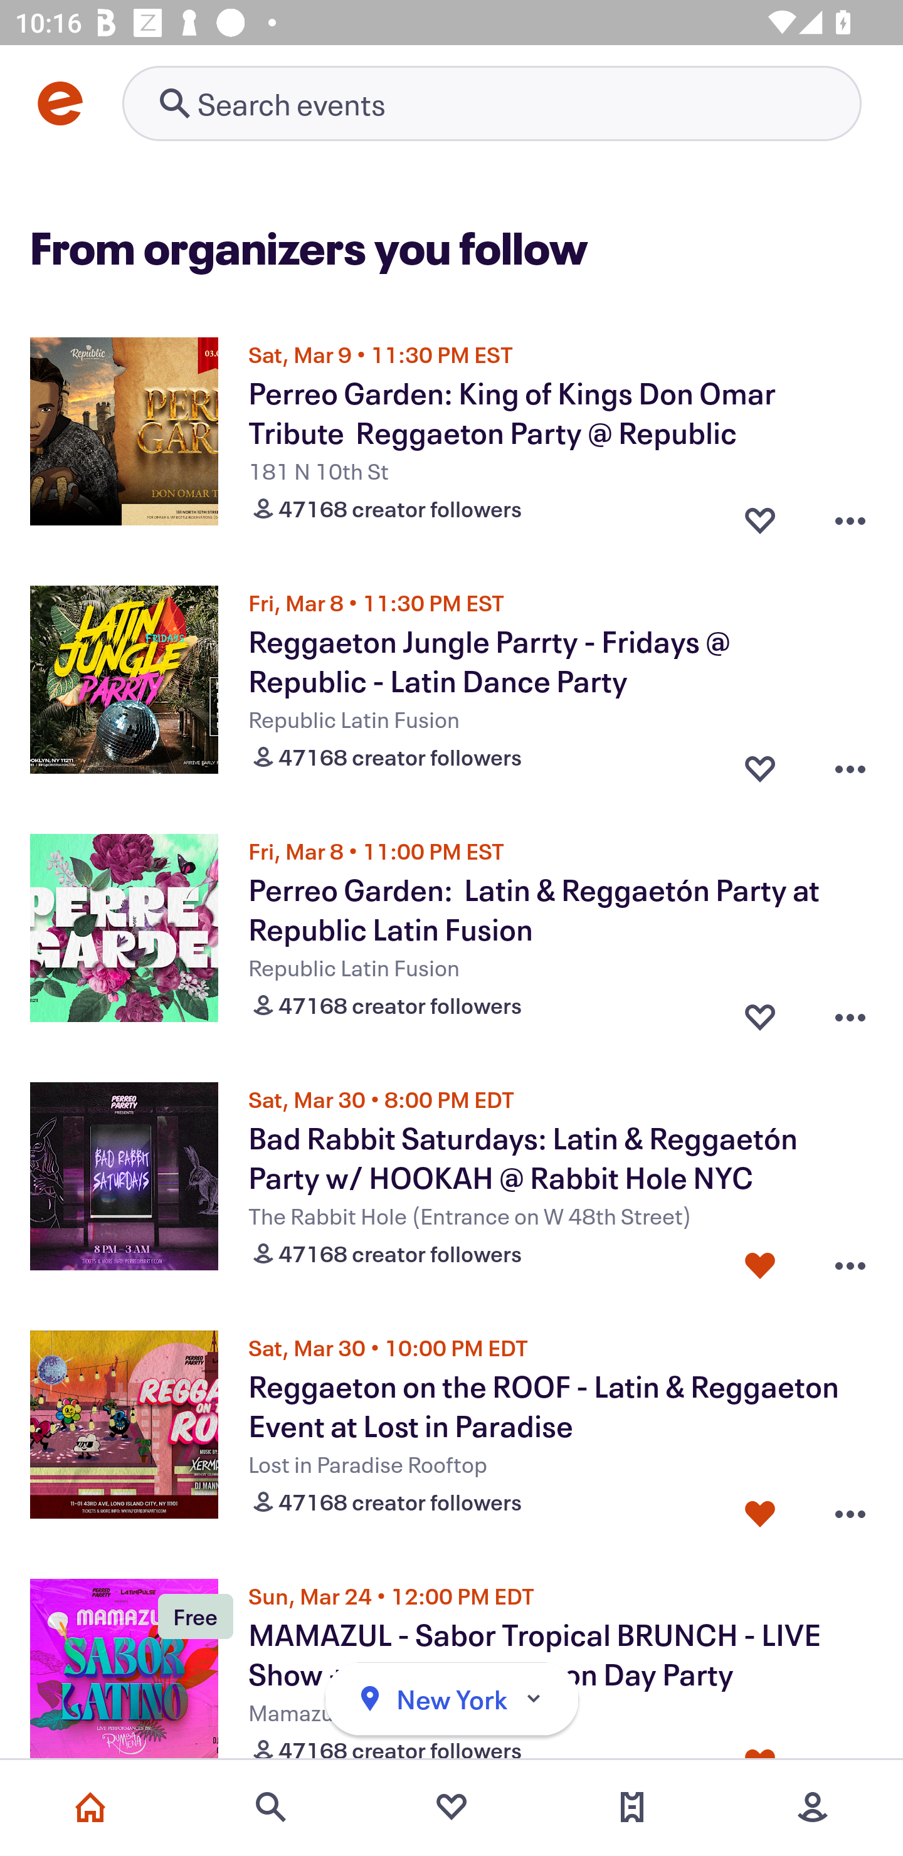 Image resolution: width=903 pixels, height=1856 pixels. I want to click on Favorite button, so click(760, 1260).